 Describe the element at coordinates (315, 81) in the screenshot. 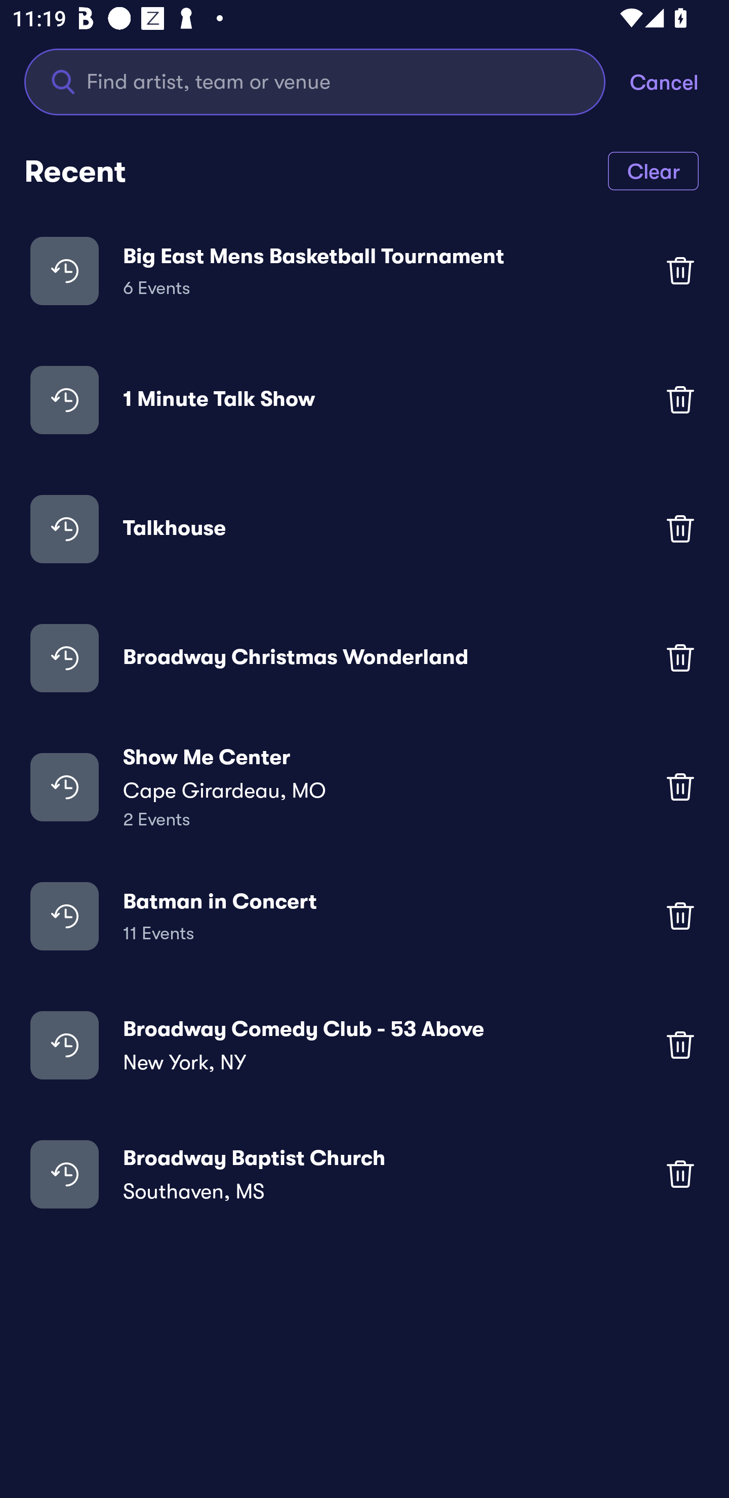

I see `Find artist, team or venue Find` at that location.